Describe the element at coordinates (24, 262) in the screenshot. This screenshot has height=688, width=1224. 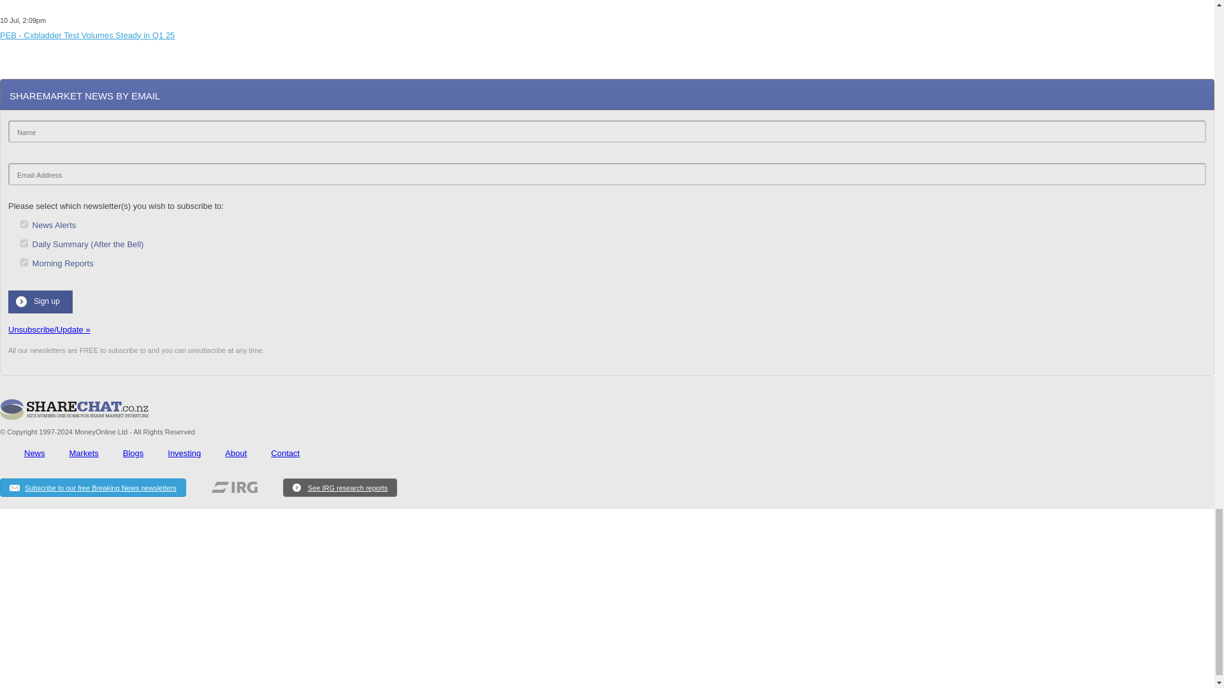
I see `5` at that location.